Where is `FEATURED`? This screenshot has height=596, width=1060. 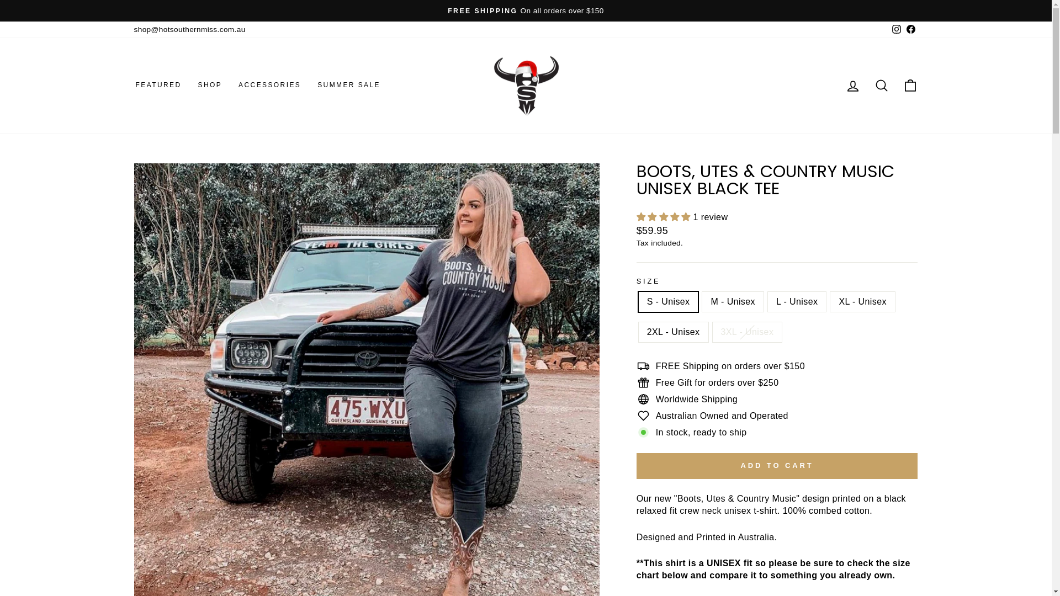
FEATURED is located at coordinates (158, 86).